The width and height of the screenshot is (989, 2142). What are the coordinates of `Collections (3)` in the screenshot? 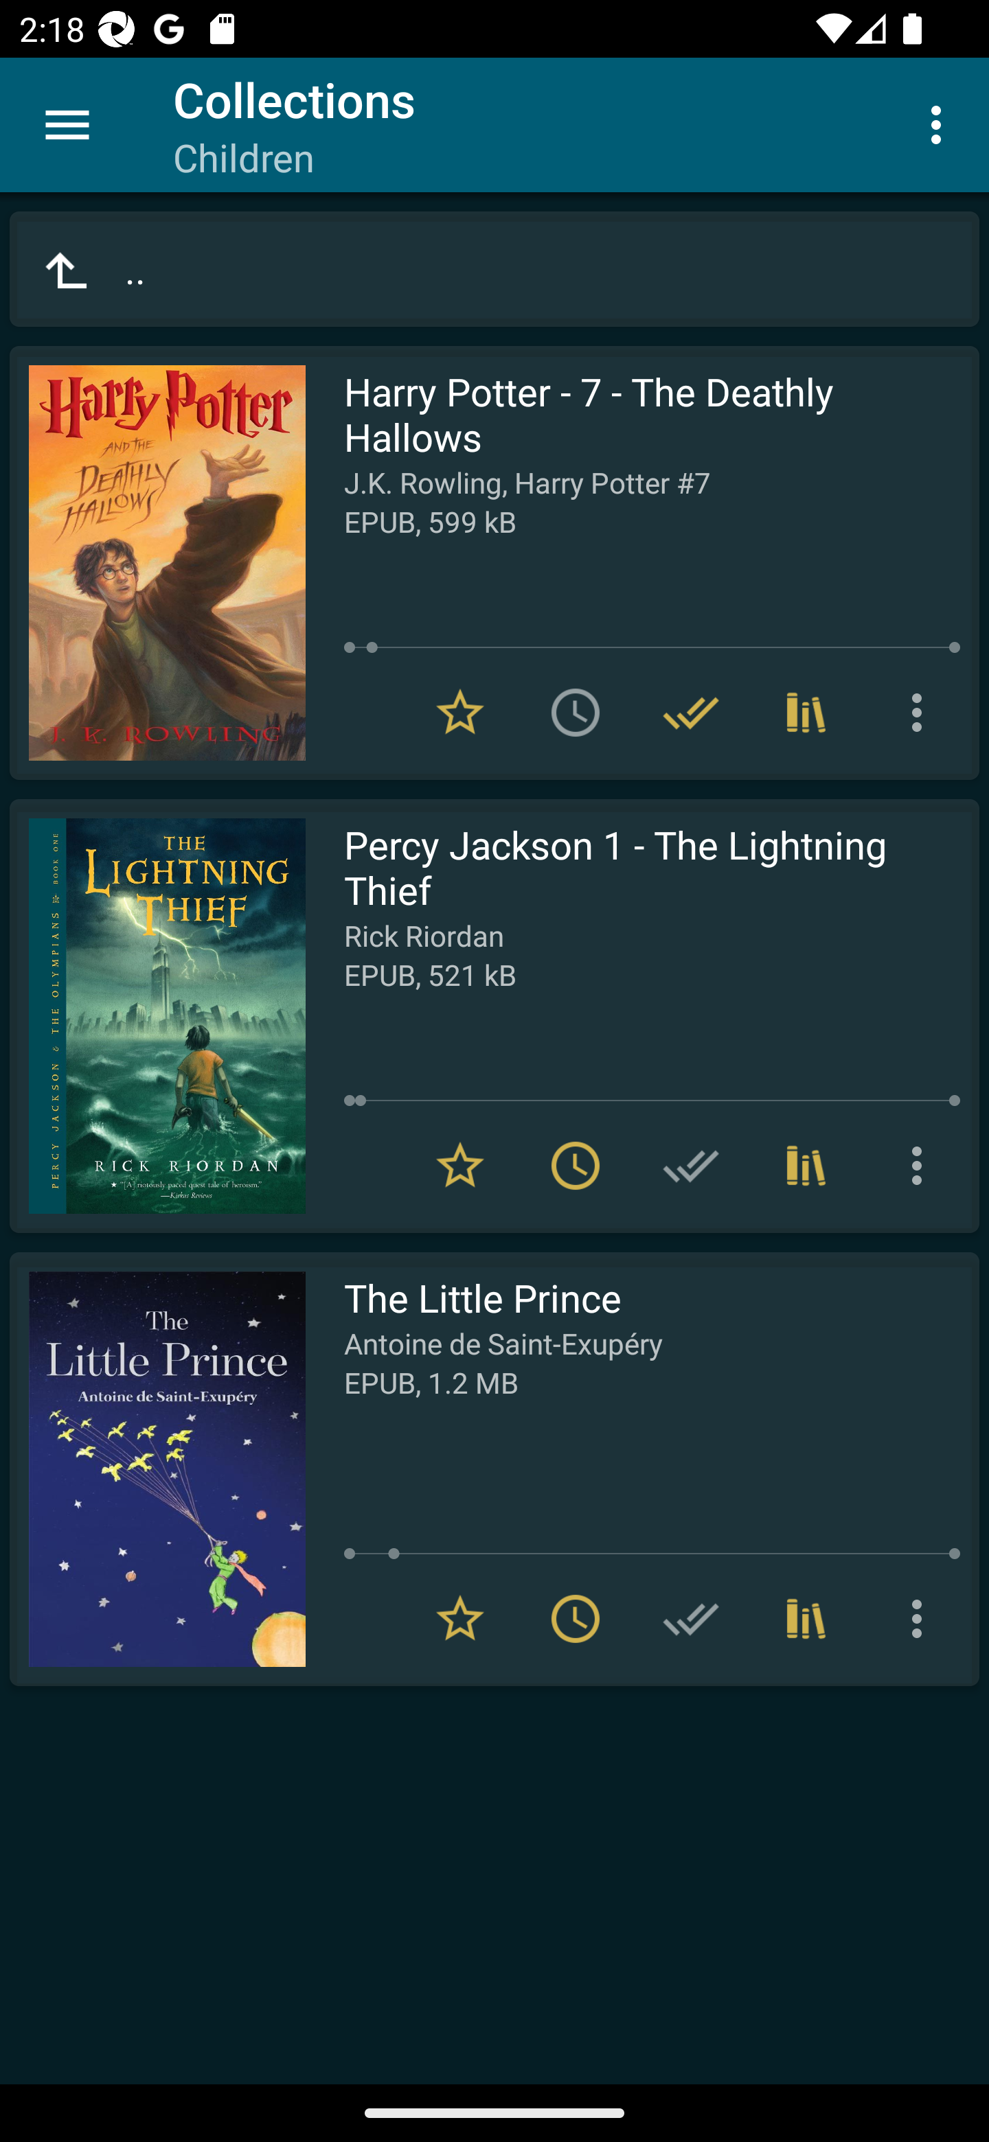 It's located at (806, 713).